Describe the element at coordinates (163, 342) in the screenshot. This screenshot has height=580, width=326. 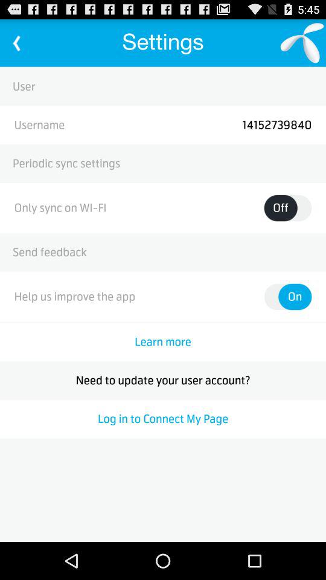
I see `click the learn more icon` at that location.